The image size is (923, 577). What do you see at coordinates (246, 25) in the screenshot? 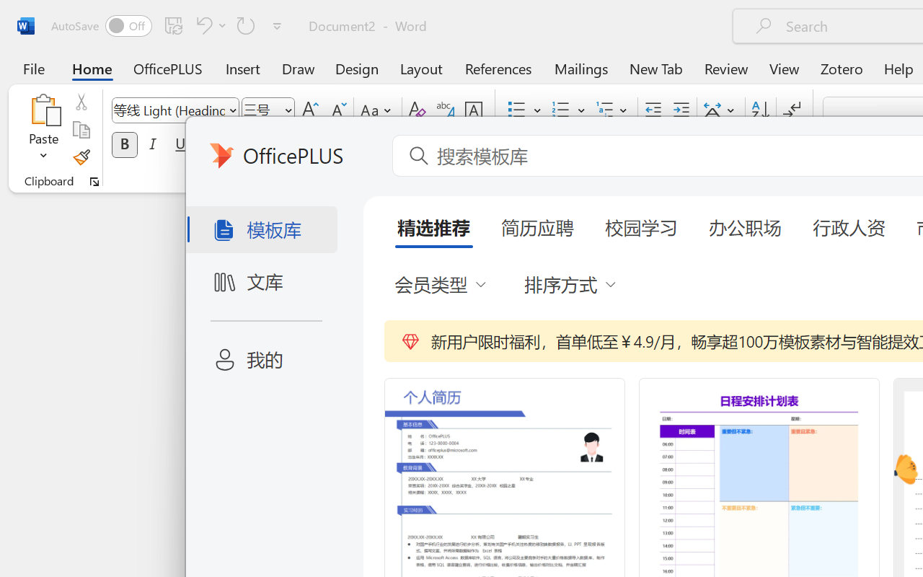
I see `Repeat Doc Close` at bounding box center [246, 25].